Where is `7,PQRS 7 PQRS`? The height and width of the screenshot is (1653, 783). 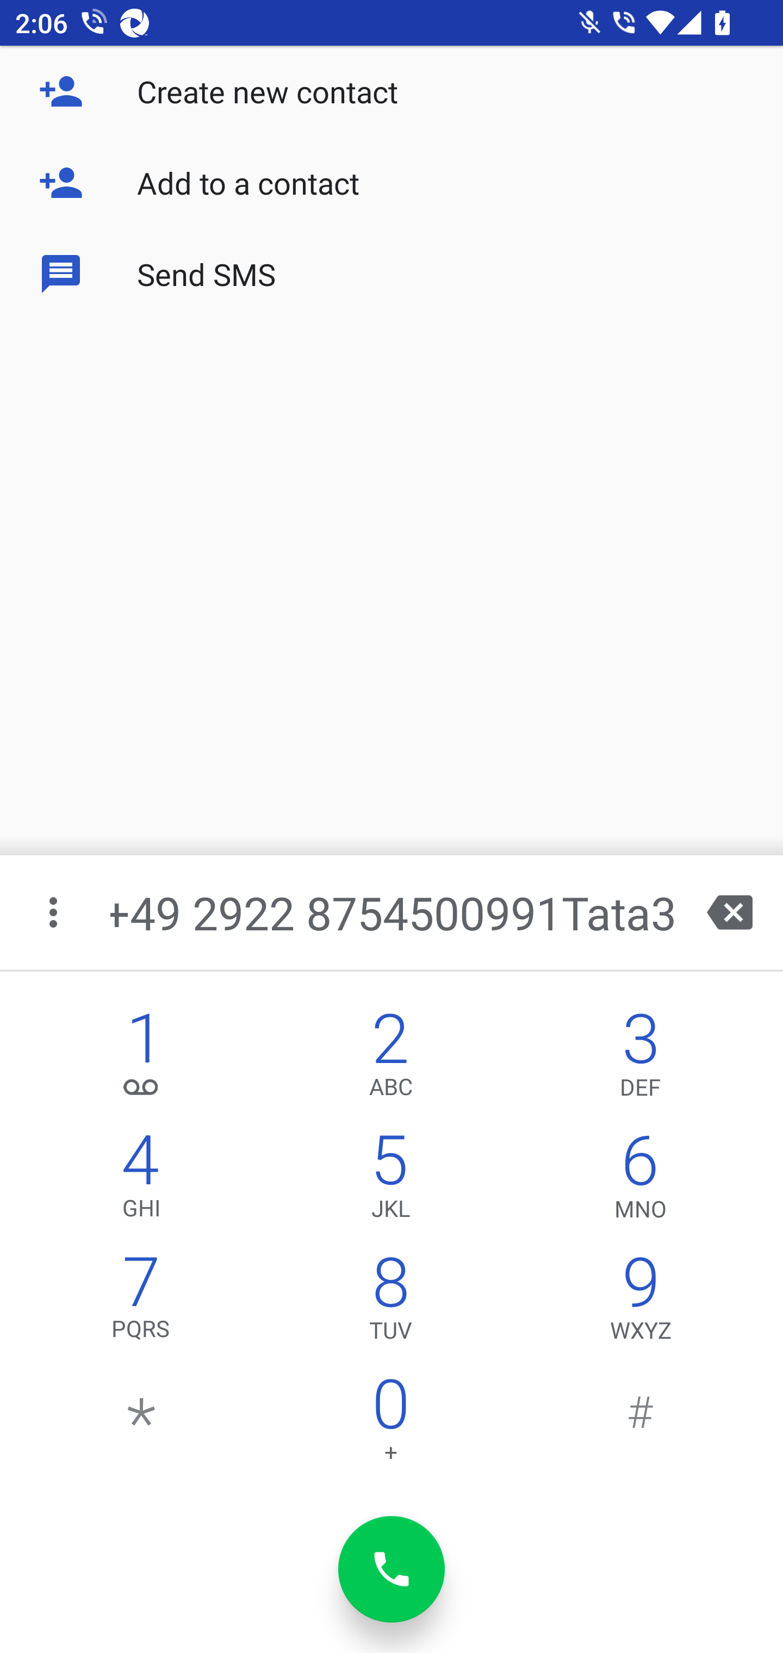
7,PQRS 7 PQRS is located at coordinates (141, 1303).